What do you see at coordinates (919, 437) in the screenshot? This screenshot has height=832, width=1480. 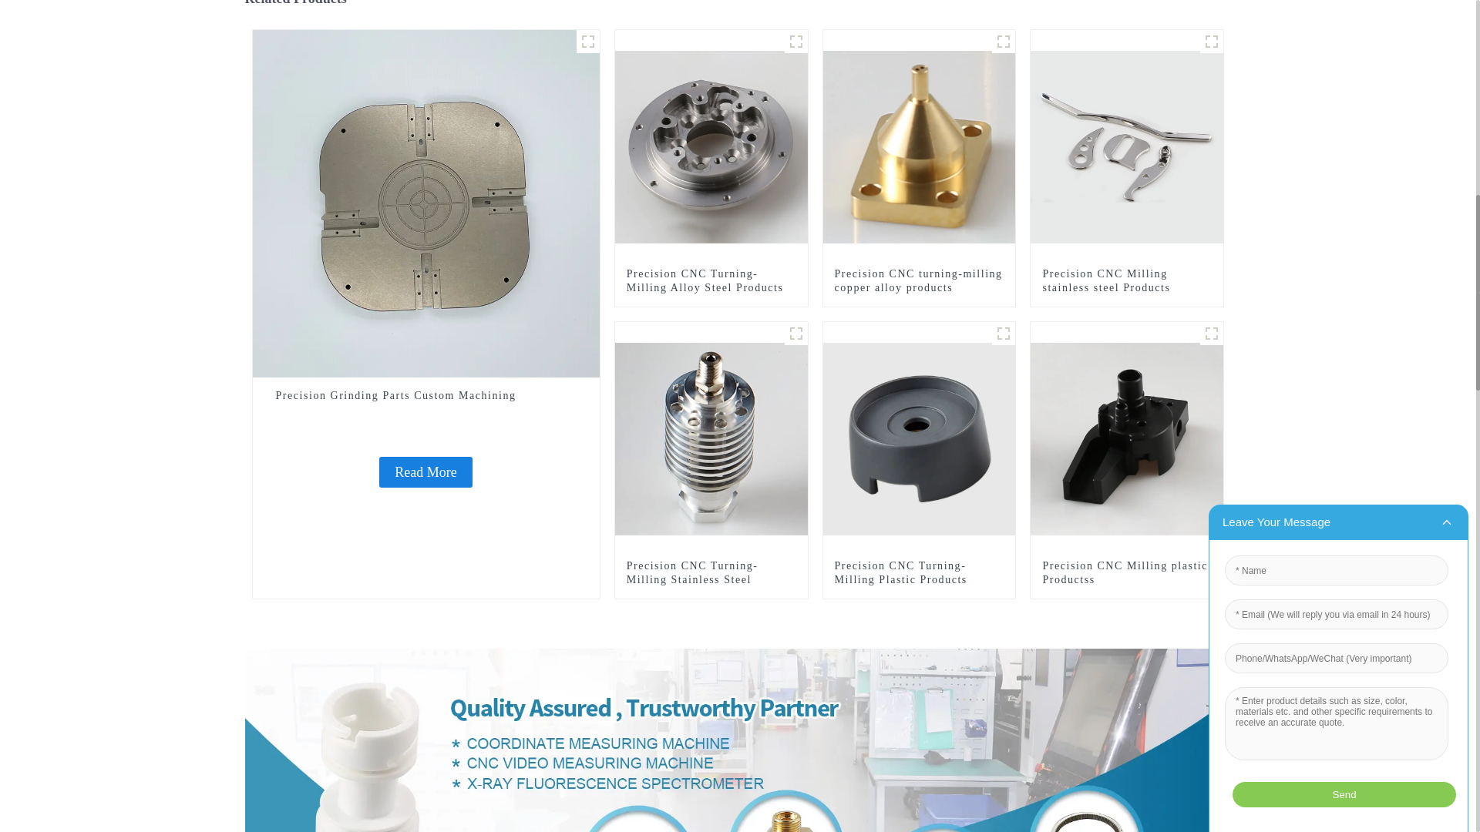 I see `Precision CNC Turning-Milling Plastic Products` at bounding box center [919, 437].